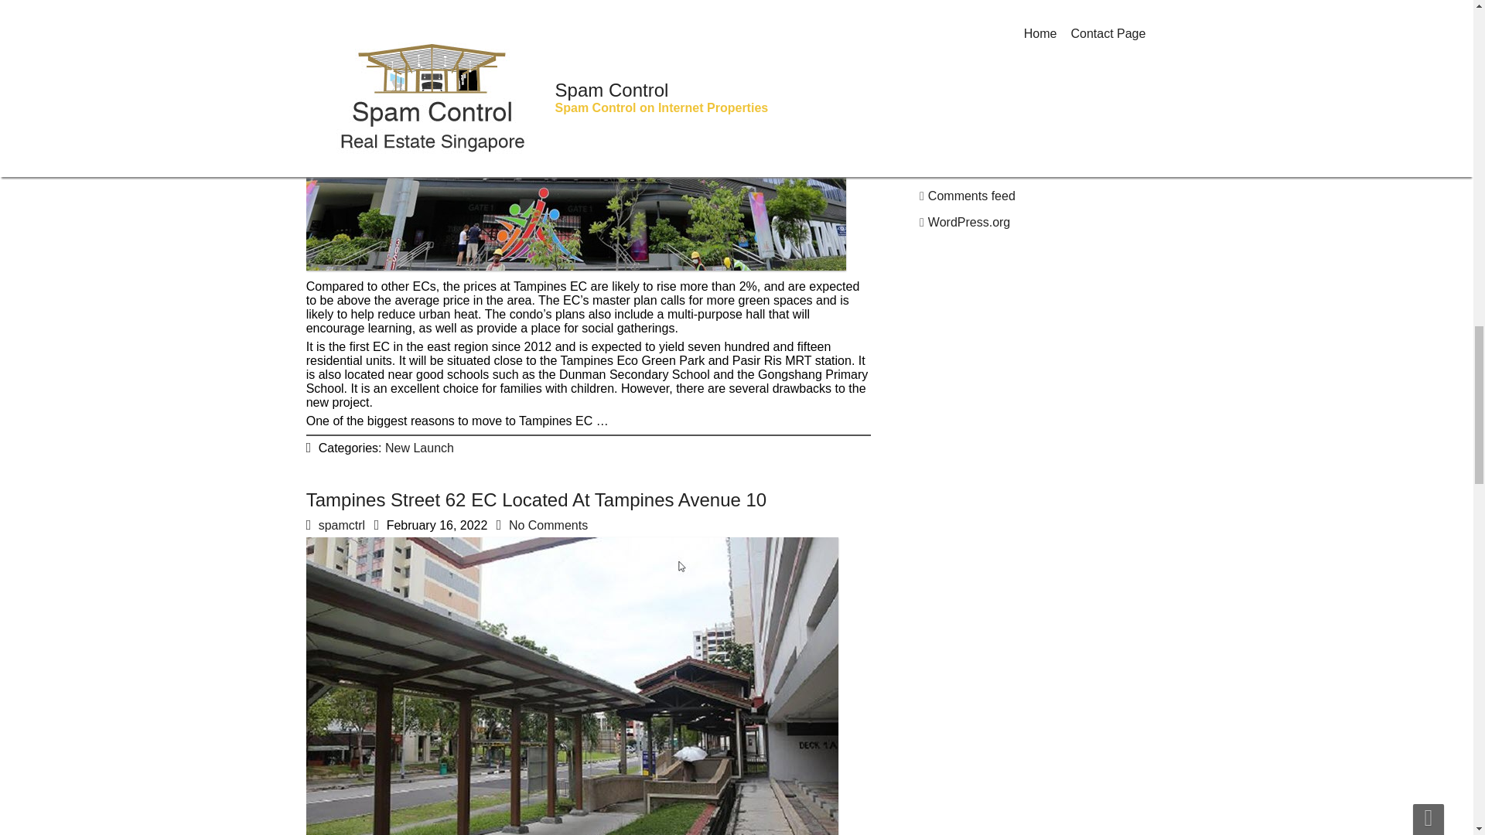 The width and height of the screenshot is (1485, 835). I want to click on Tampines Street 62 EC Located At Tampines Avenue 10, so click(537, 499).